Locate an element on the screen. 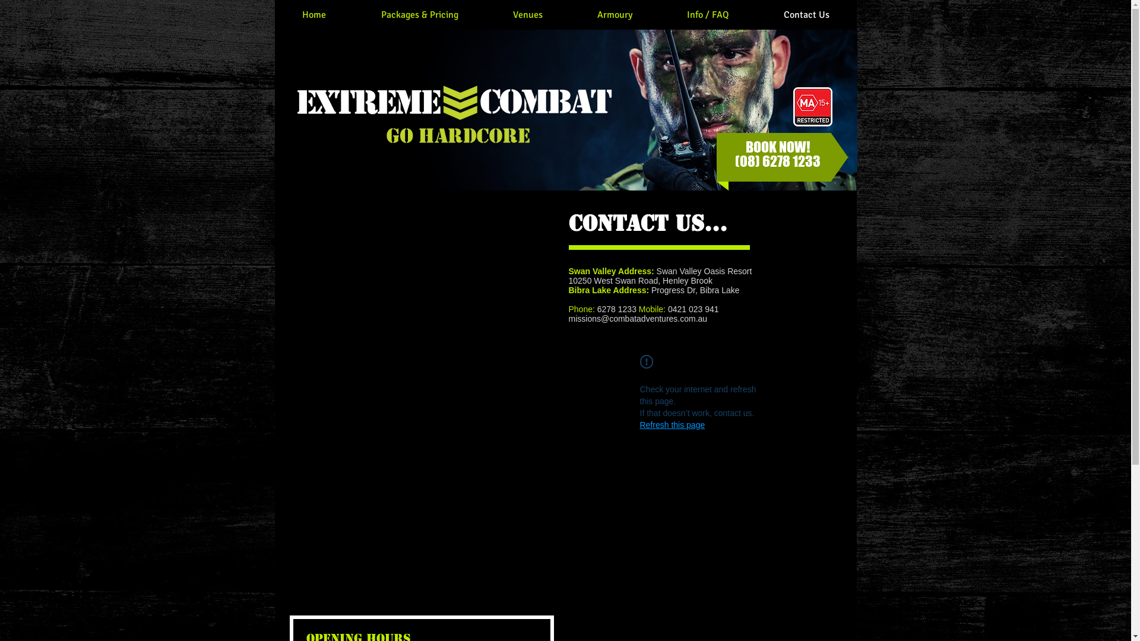 This screenshot has width=1140, height=641. Home is located at coordinates (313, 15).